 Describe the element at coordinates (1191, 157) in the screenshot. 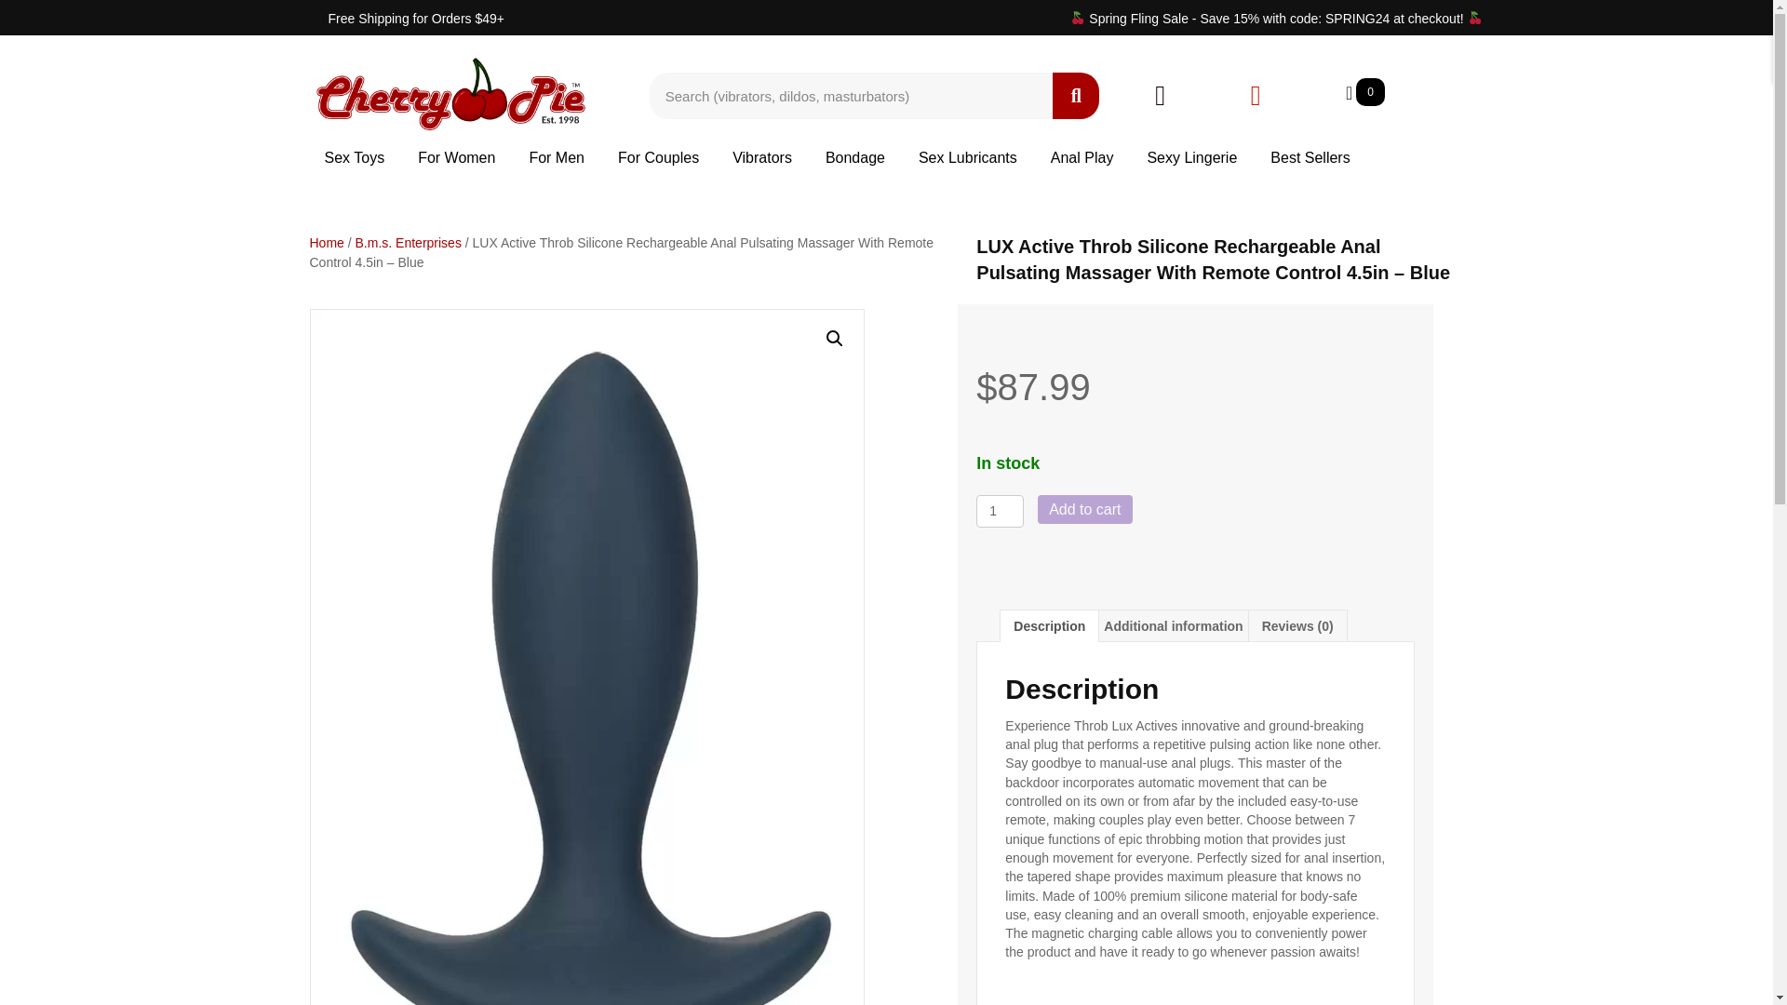

I see `Sexy Lingerie` at that location.